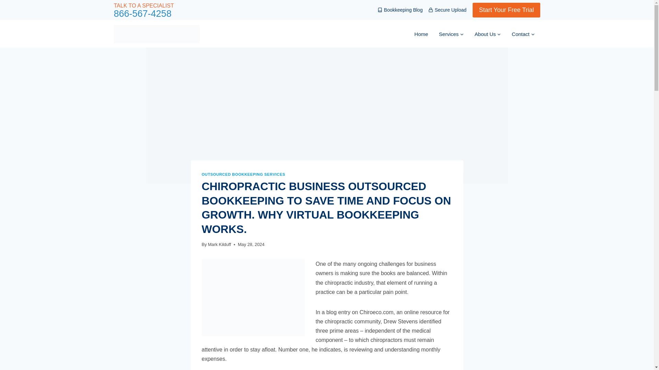 The width and height of the screenshot is (659, 370). What do you see at coordinates (506, 10) in the screenshot?
I see `Start Your Free Trial` at bounding box center [506, 10].